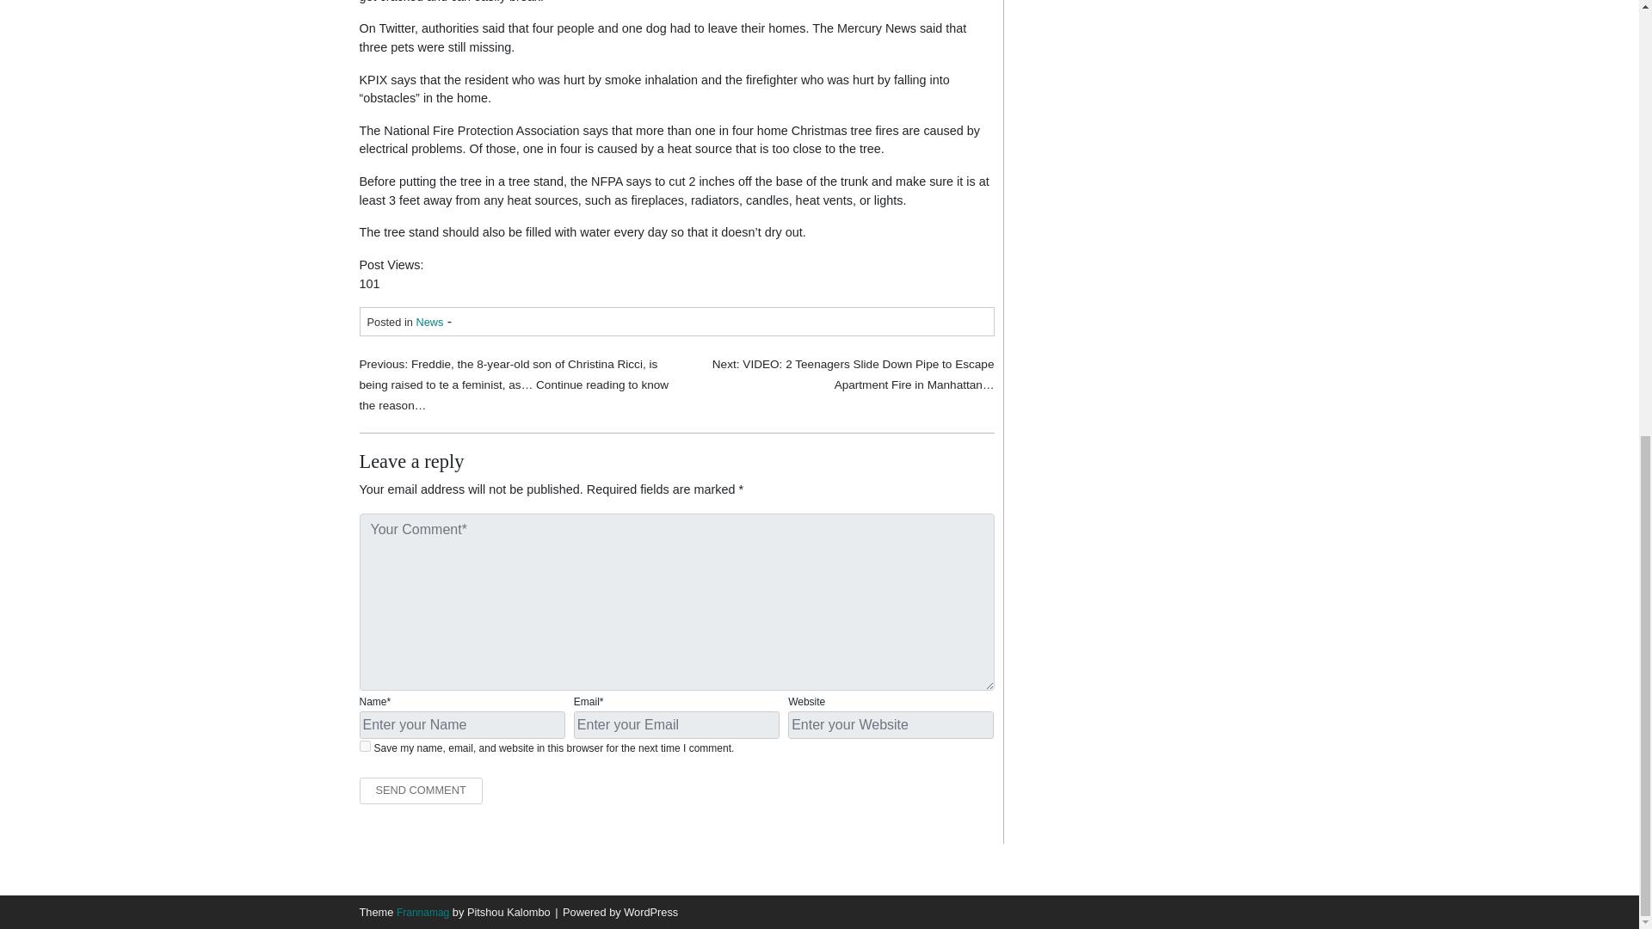  Describe the element at coordinates (421, 791) in the screenshot. I see `Send Comment` at that location.